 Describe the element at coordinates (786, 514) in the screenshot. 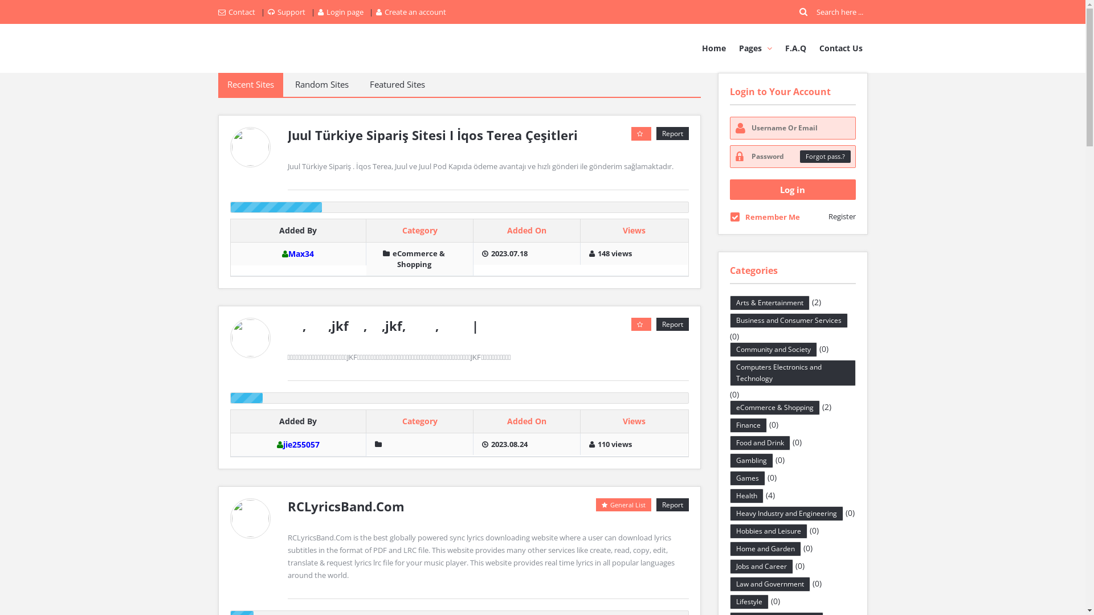

I see `Heavy Industry and Engineering` at that location.